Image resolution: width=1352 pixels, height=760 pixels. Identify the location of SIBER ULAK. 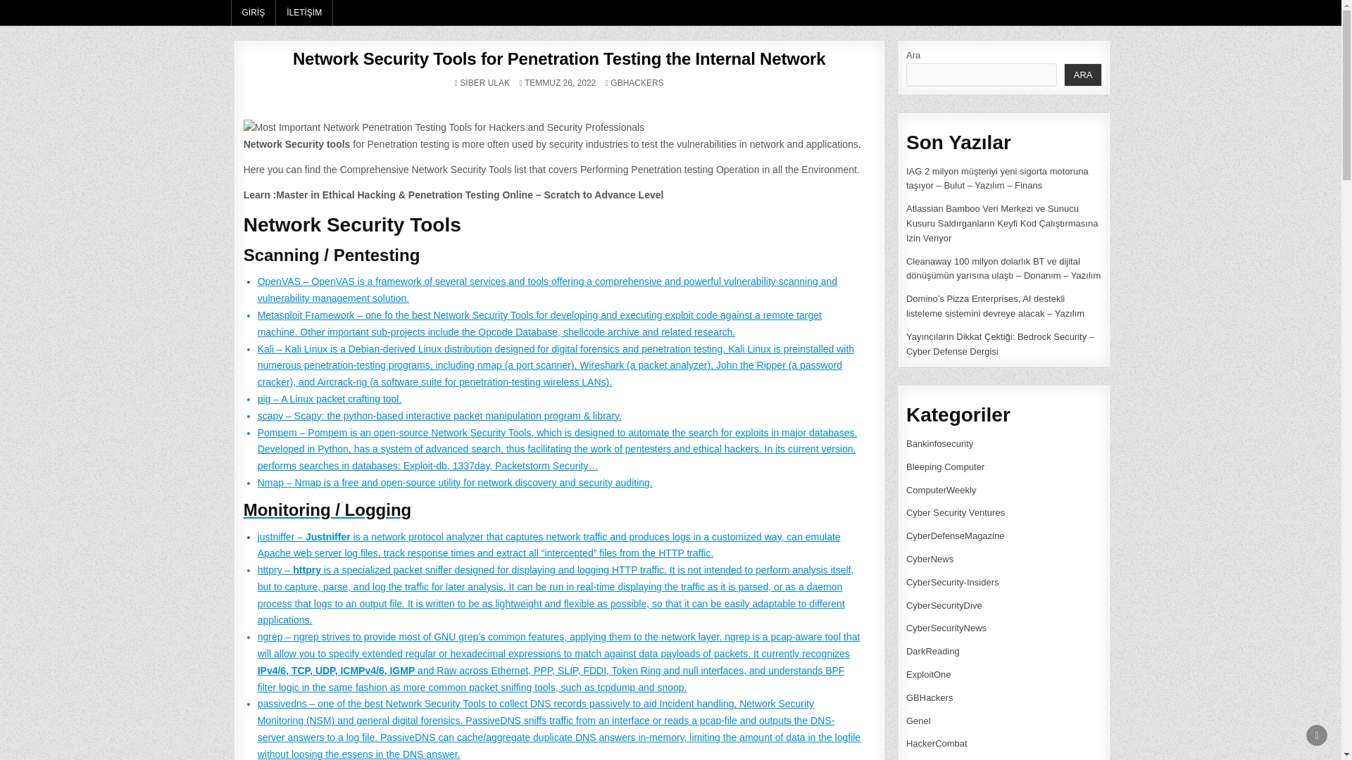
(484, 83).